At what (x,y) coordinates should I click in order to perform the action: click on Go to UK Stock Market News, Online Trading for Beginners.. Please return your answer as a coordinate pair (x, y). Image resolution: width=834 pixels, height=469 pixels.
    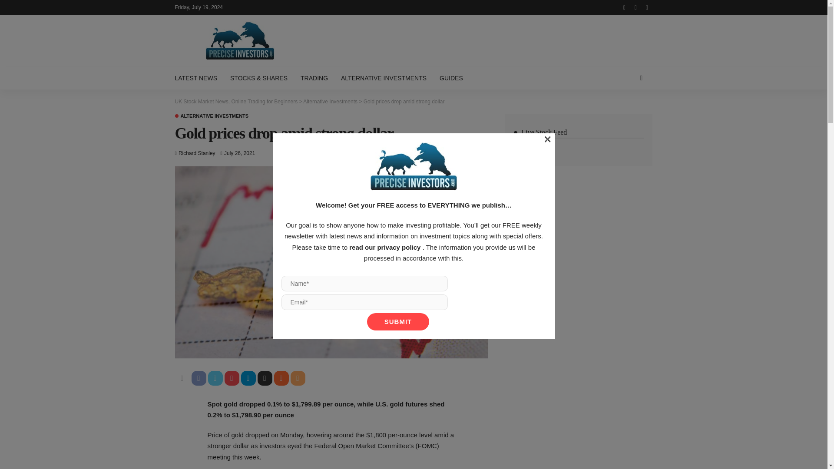
    Looking at the image, I should click on (236, 101).